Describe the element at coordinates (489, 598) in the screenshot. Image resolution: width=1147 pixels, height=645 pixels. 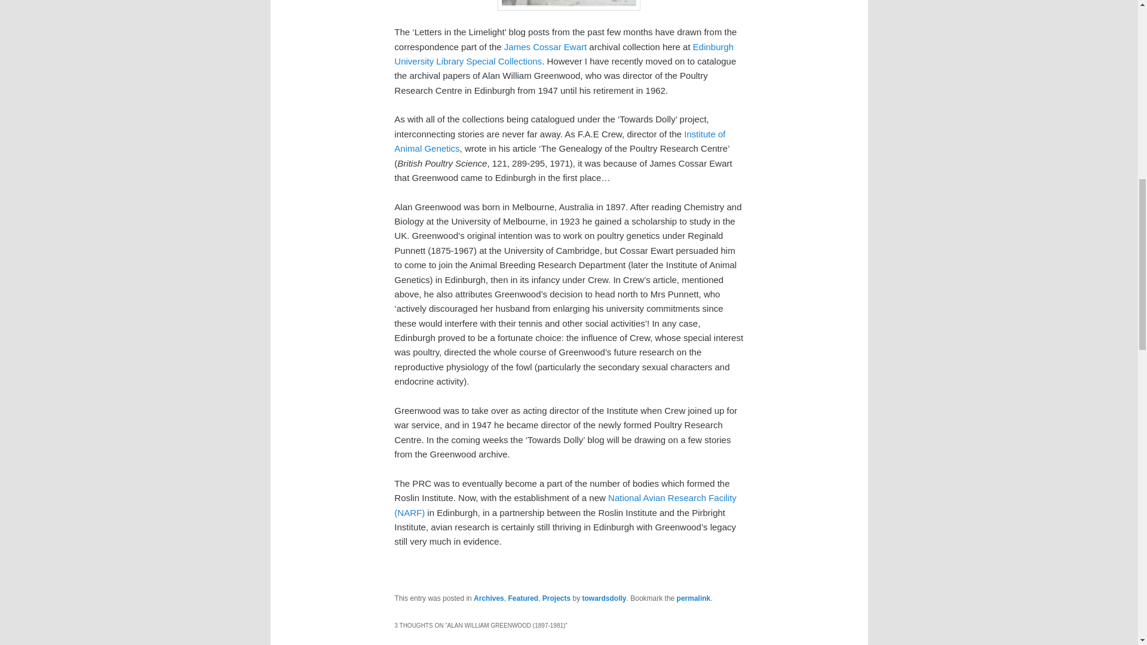
I see `Archives` at that location.